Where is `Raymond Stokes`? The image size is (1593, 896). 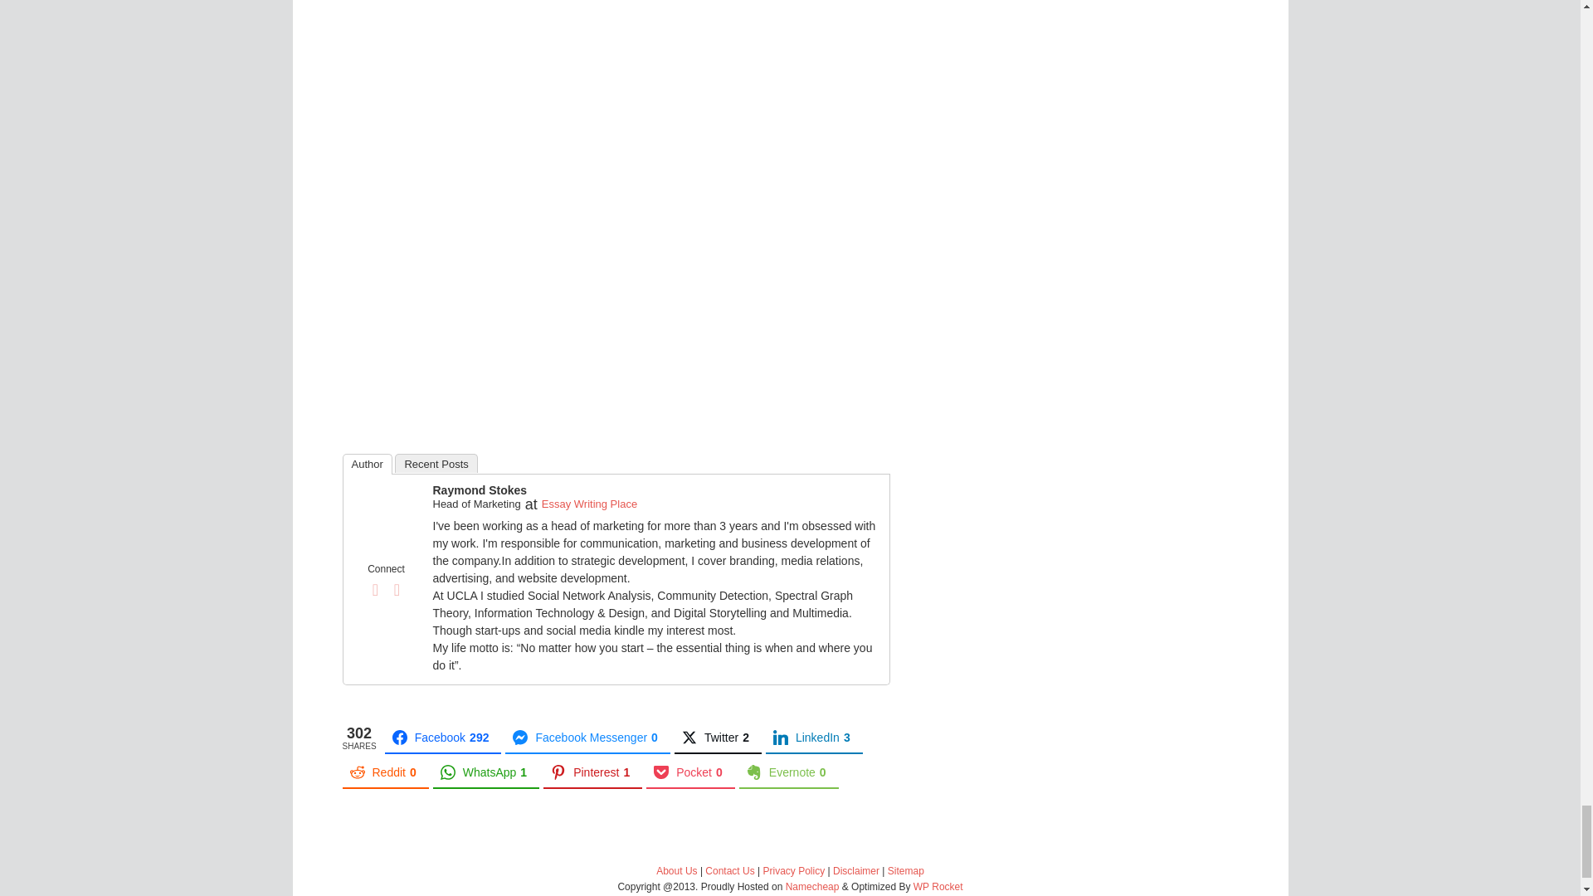
Raymond Stokes is located at coordinates (480, 490).